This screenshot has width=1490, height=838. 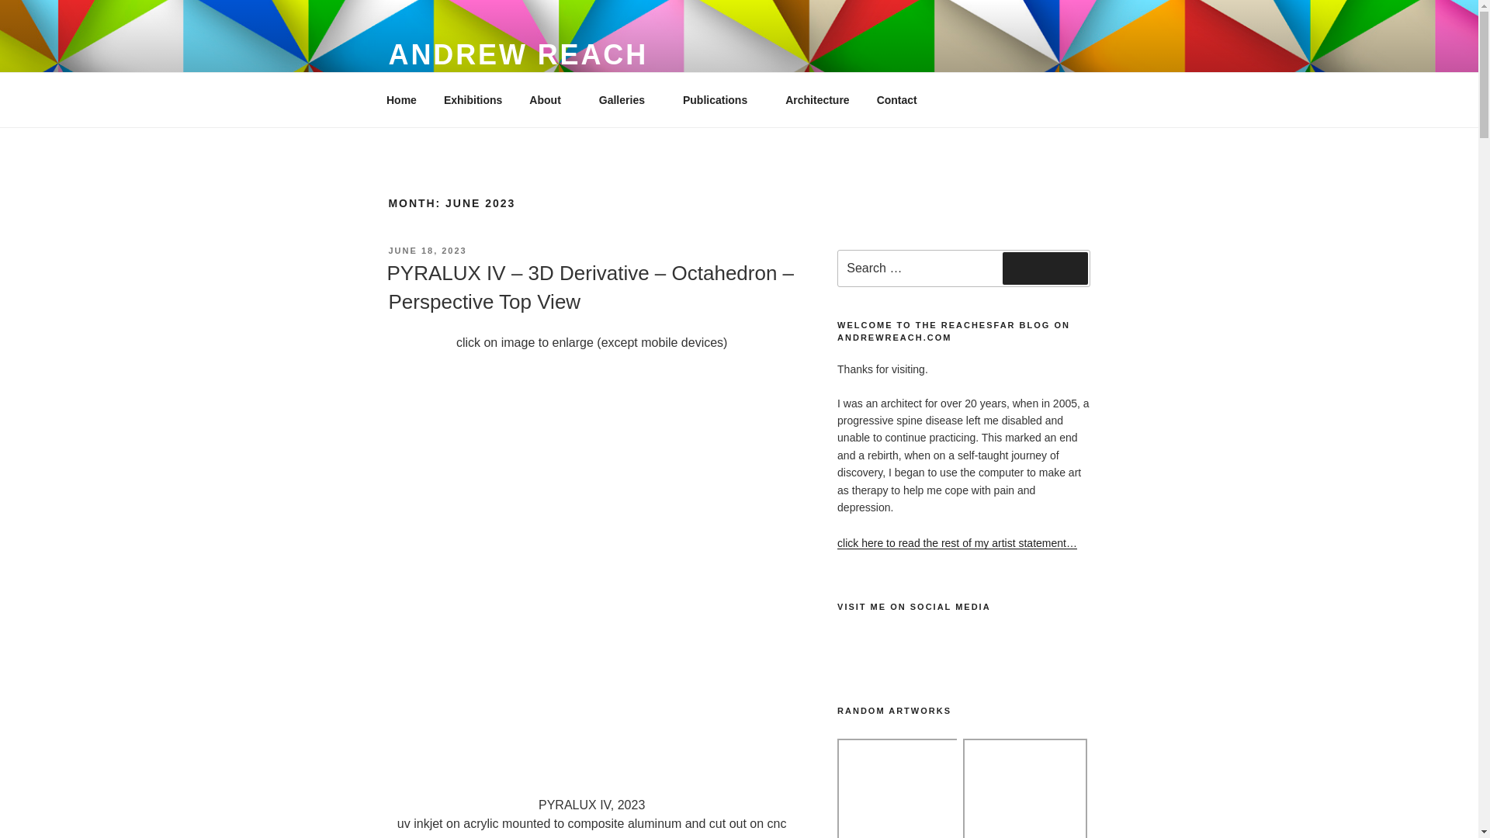 What do you see at coordinates (518, 54) in the screenshot?
I see `ANDREW REACH` at bounding box center [518, 54].